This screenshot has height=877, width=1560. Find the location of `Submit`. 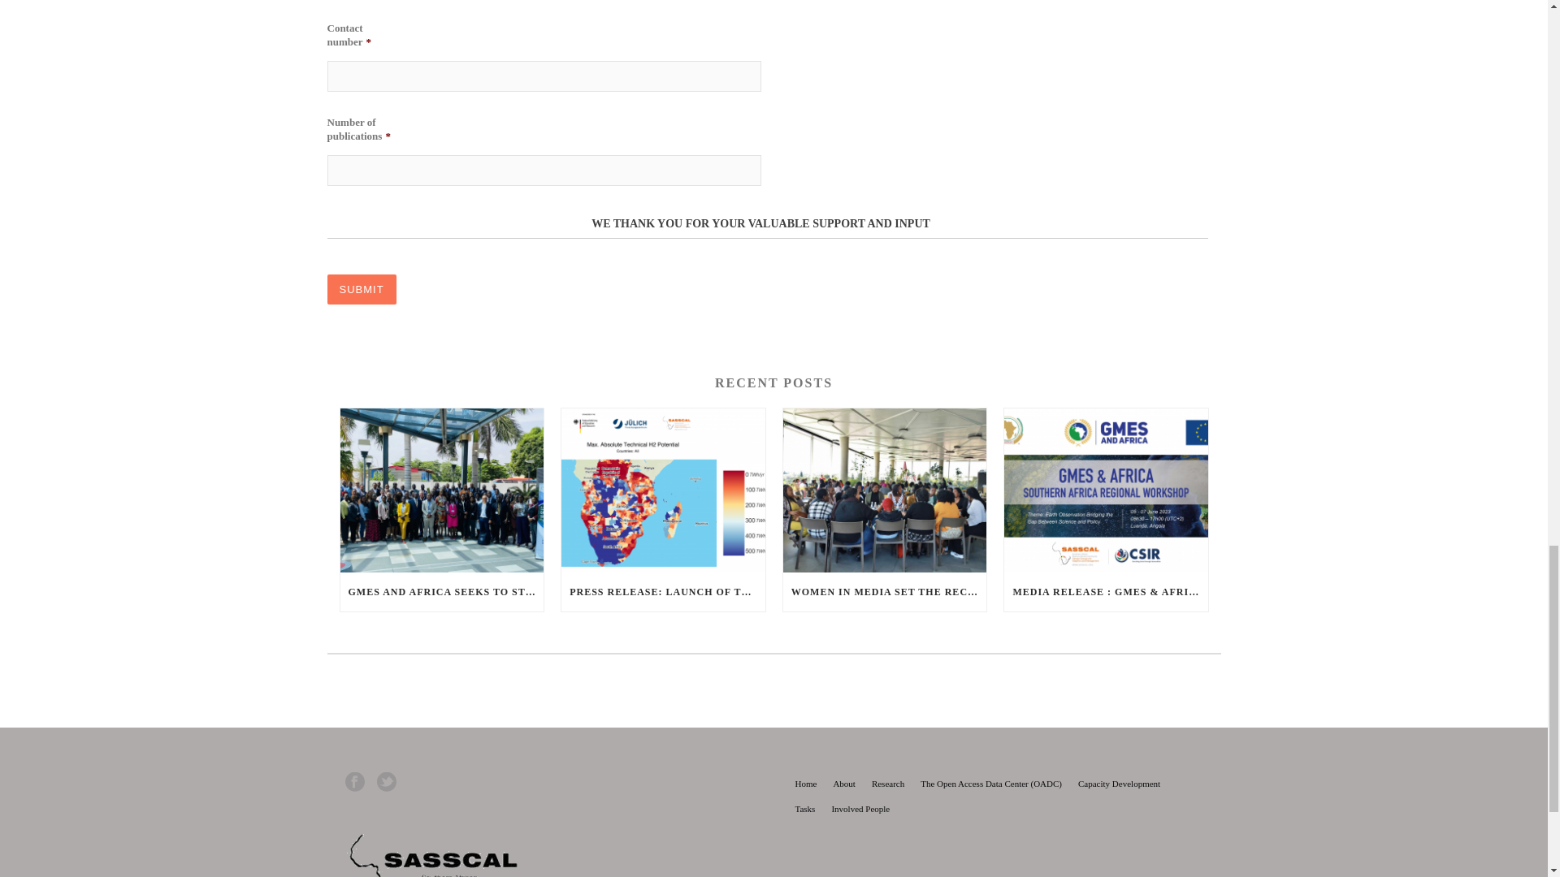

Submit is located at coordinates (361, 289).